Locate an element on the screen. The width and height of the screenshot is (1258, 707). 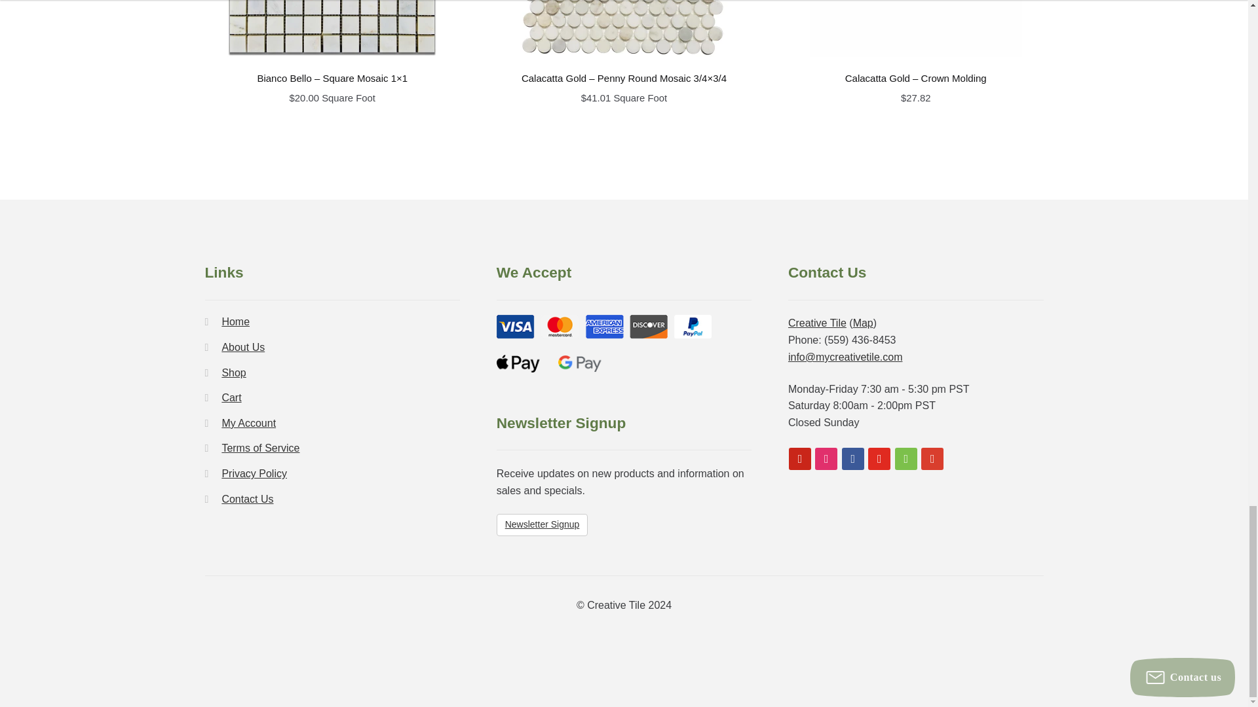
Default Label is located at coordinates (826, 458).